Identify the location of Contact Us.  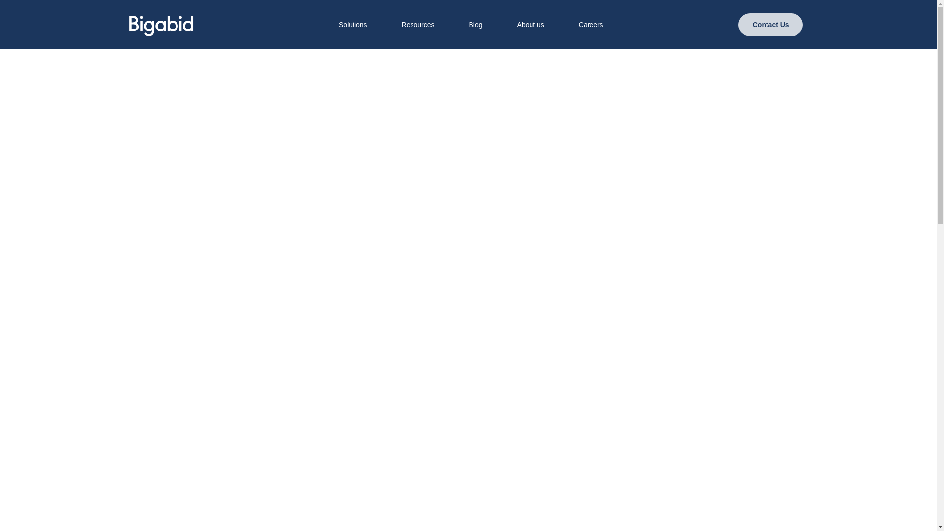
(770, 24).